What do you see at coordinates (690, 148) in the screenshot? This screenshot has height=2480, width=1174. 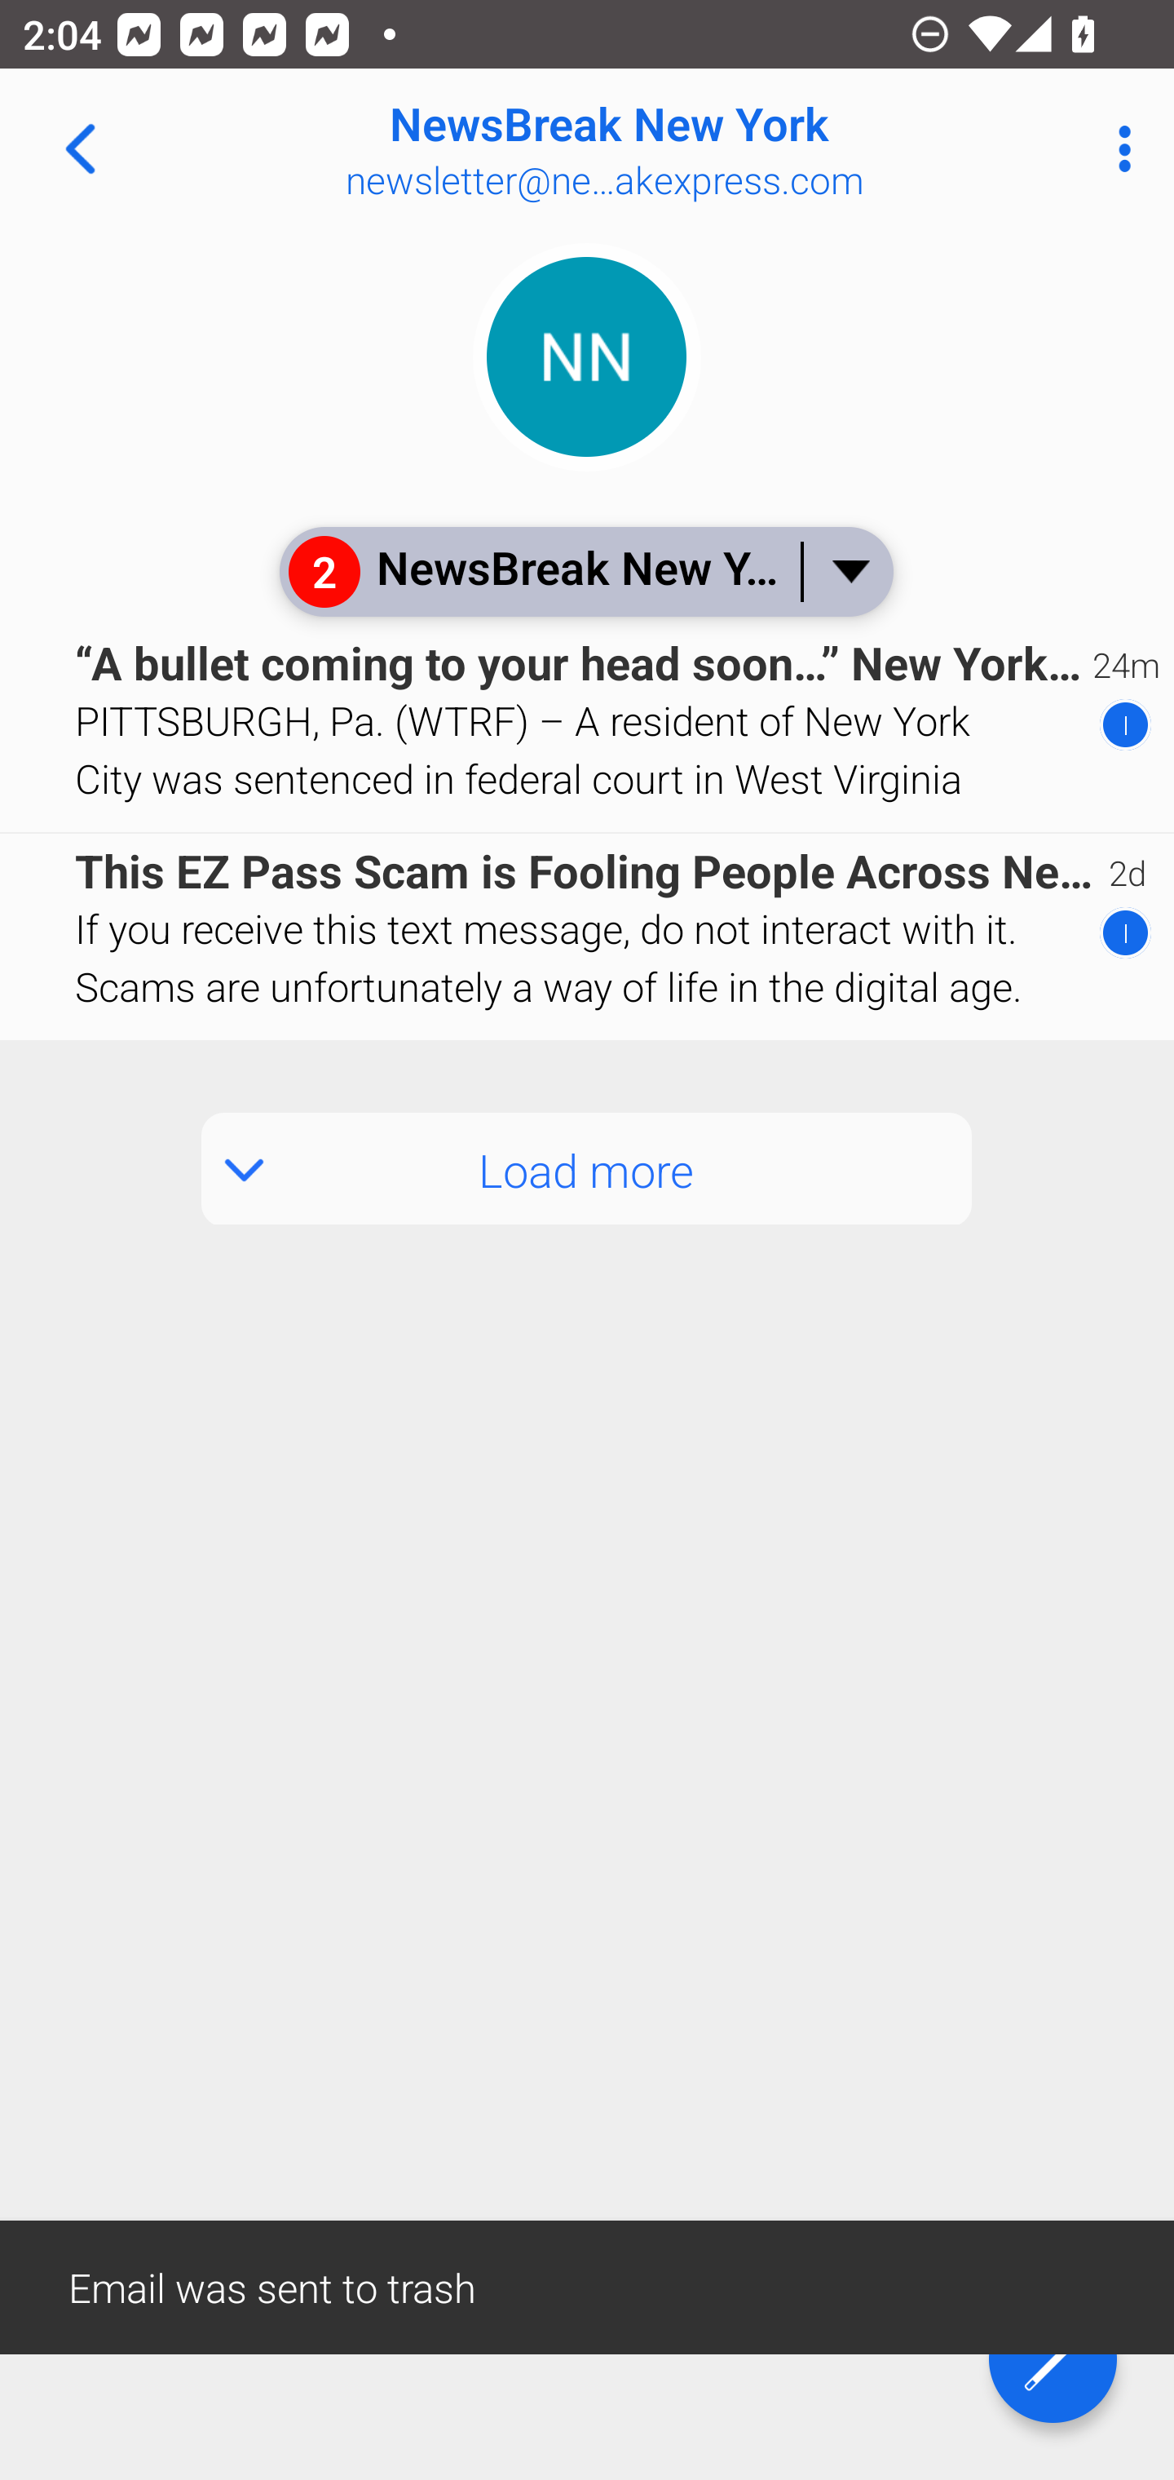 I see `NewsBreak New York newsletter@newsbreakexpress.com` at bounding box center [690, 148].